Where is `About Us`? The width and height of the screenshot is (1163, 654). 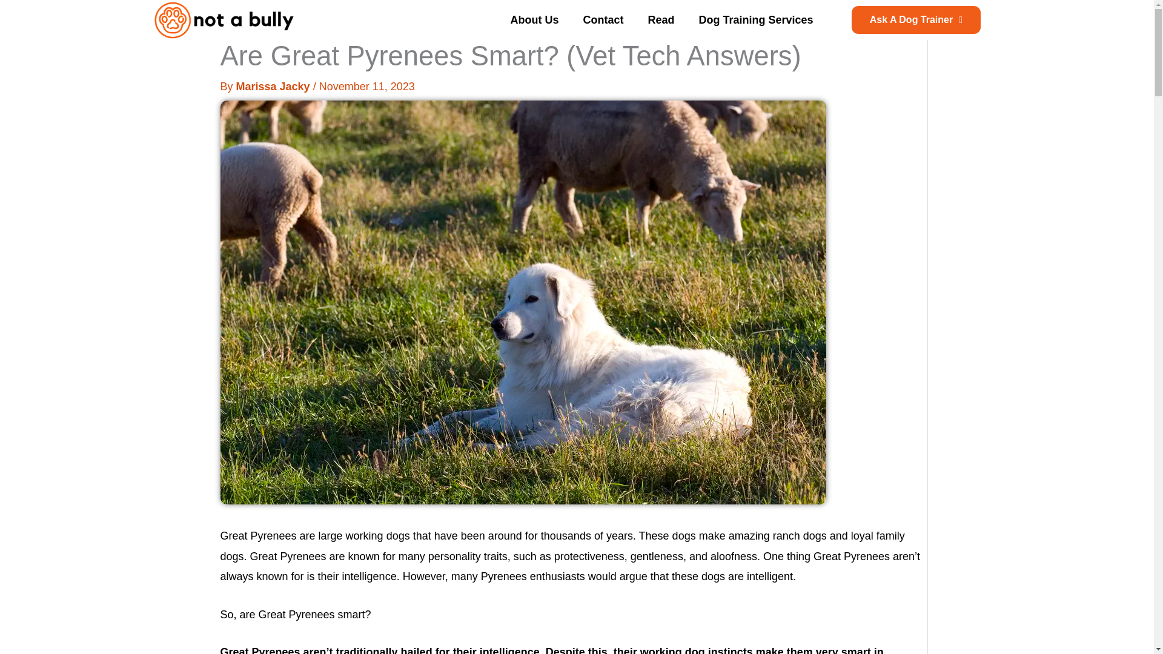
About Us is located at coordinates (534, 19).